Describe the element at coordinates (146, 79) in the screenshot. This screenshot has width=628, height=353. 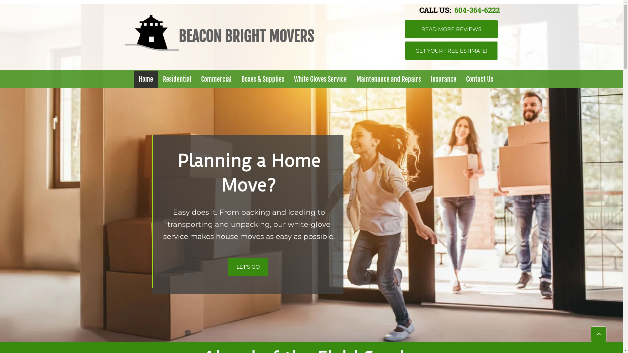
I see `Home` at that location.